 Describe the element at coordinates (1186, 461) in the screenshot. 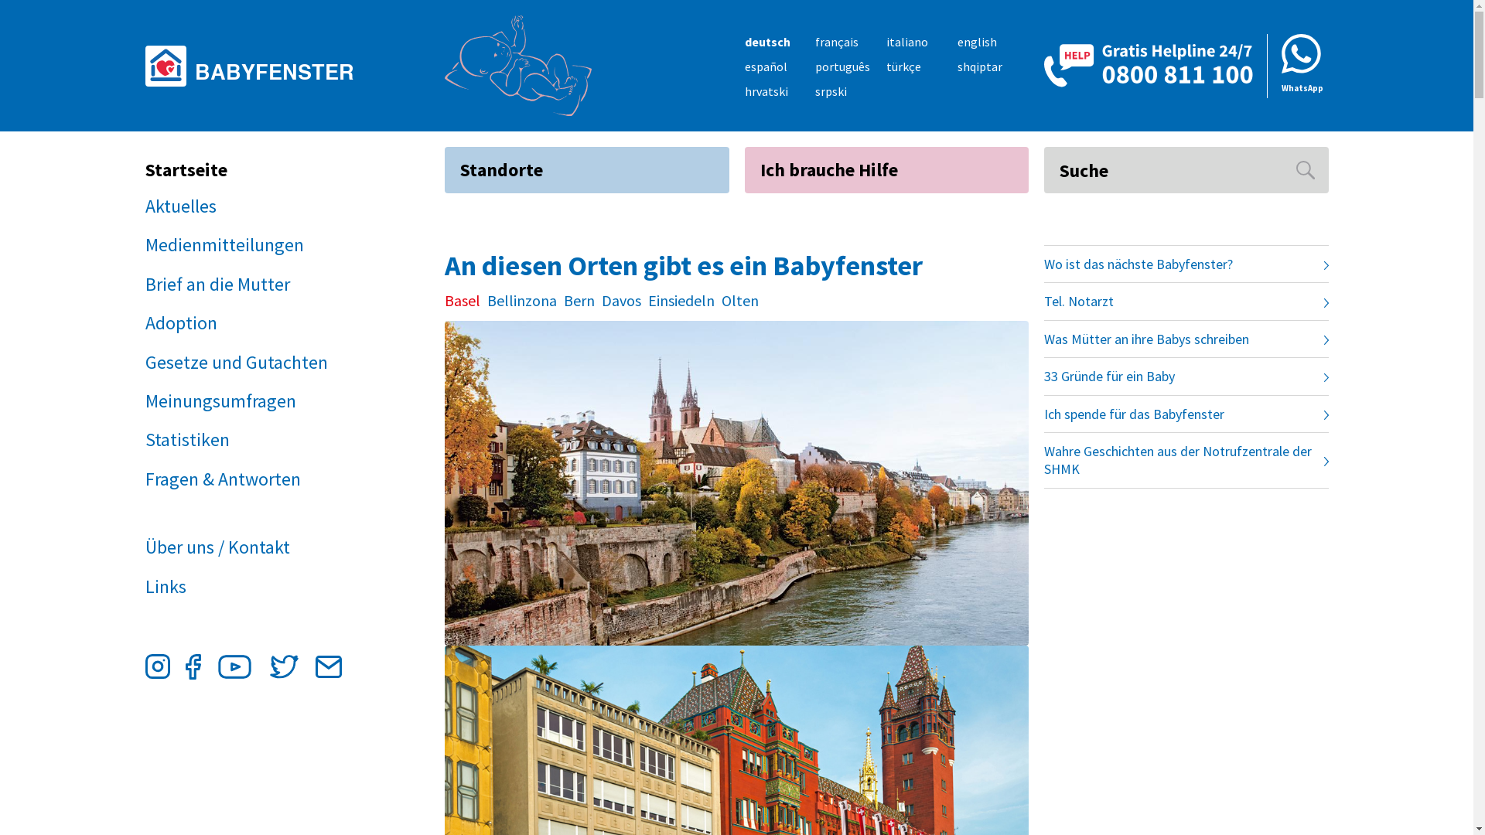

I see `Wahre Geschichten aus der Notrufzentrale der SHMK` at that location.